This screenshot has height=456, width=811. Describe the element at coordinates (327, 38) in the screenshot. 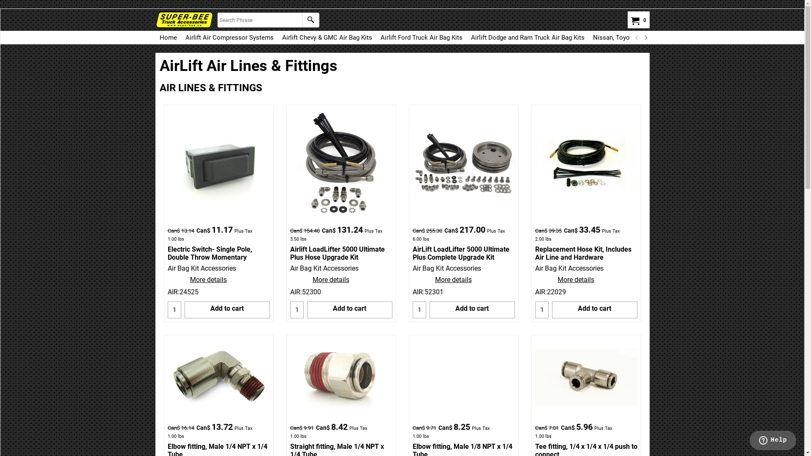

I see `Airlift Chevy & GMC Air Bag Kits` at that location.